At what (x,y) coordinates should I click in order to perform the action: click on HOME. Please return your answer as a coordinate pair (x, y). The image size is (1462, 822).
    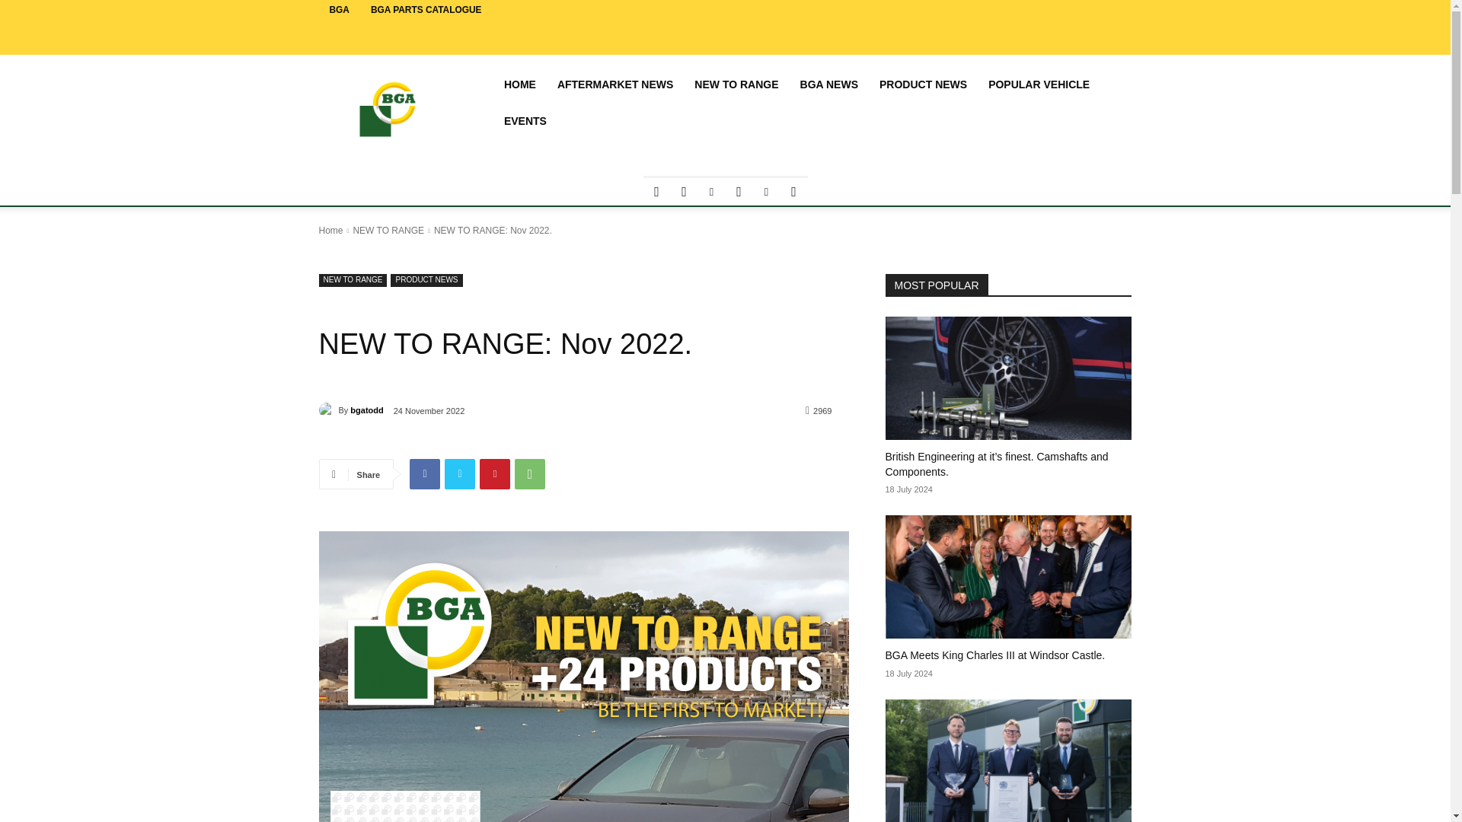
    Looking at the image, I should click on (520, 84).